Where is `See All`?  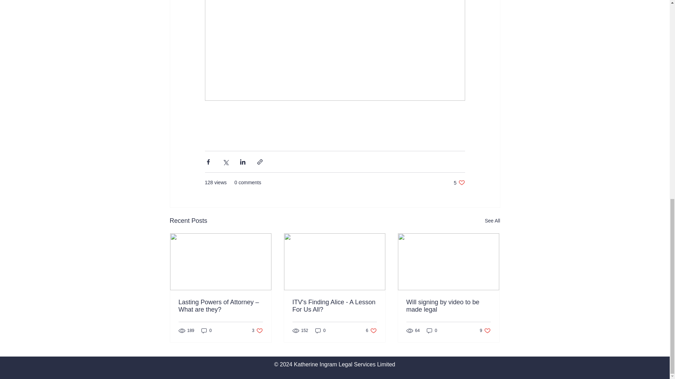 See All is located at coordinates (459, 182).